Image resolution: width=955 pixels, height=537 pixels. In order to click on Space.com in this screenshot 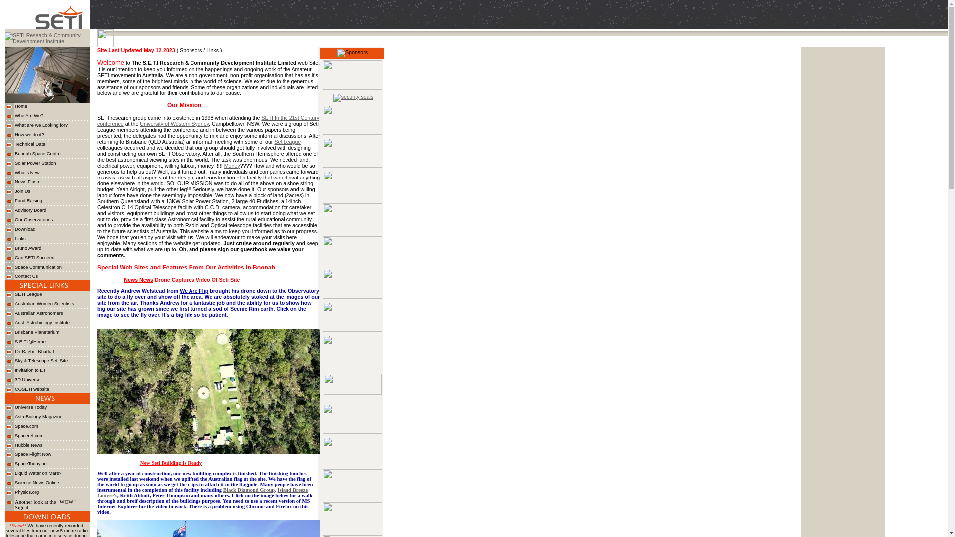, I will do `click(27, 426)`.